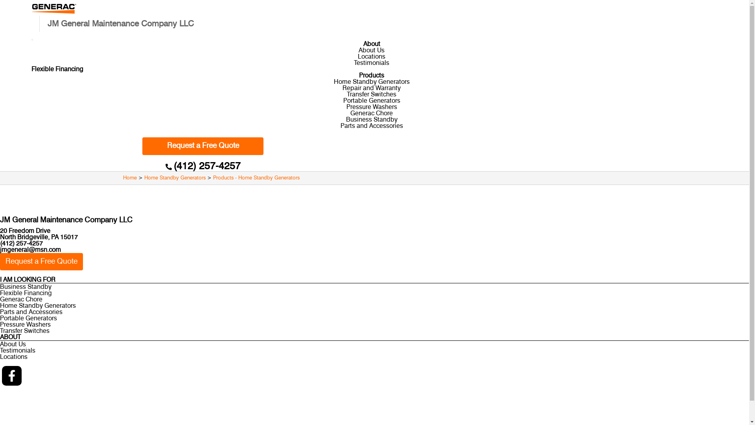 The width and height of the screenshot is (755, 425). What do you see at coordinates (130, 178) in the screenshot?
I see `Home` at bounding box center [130, 178].